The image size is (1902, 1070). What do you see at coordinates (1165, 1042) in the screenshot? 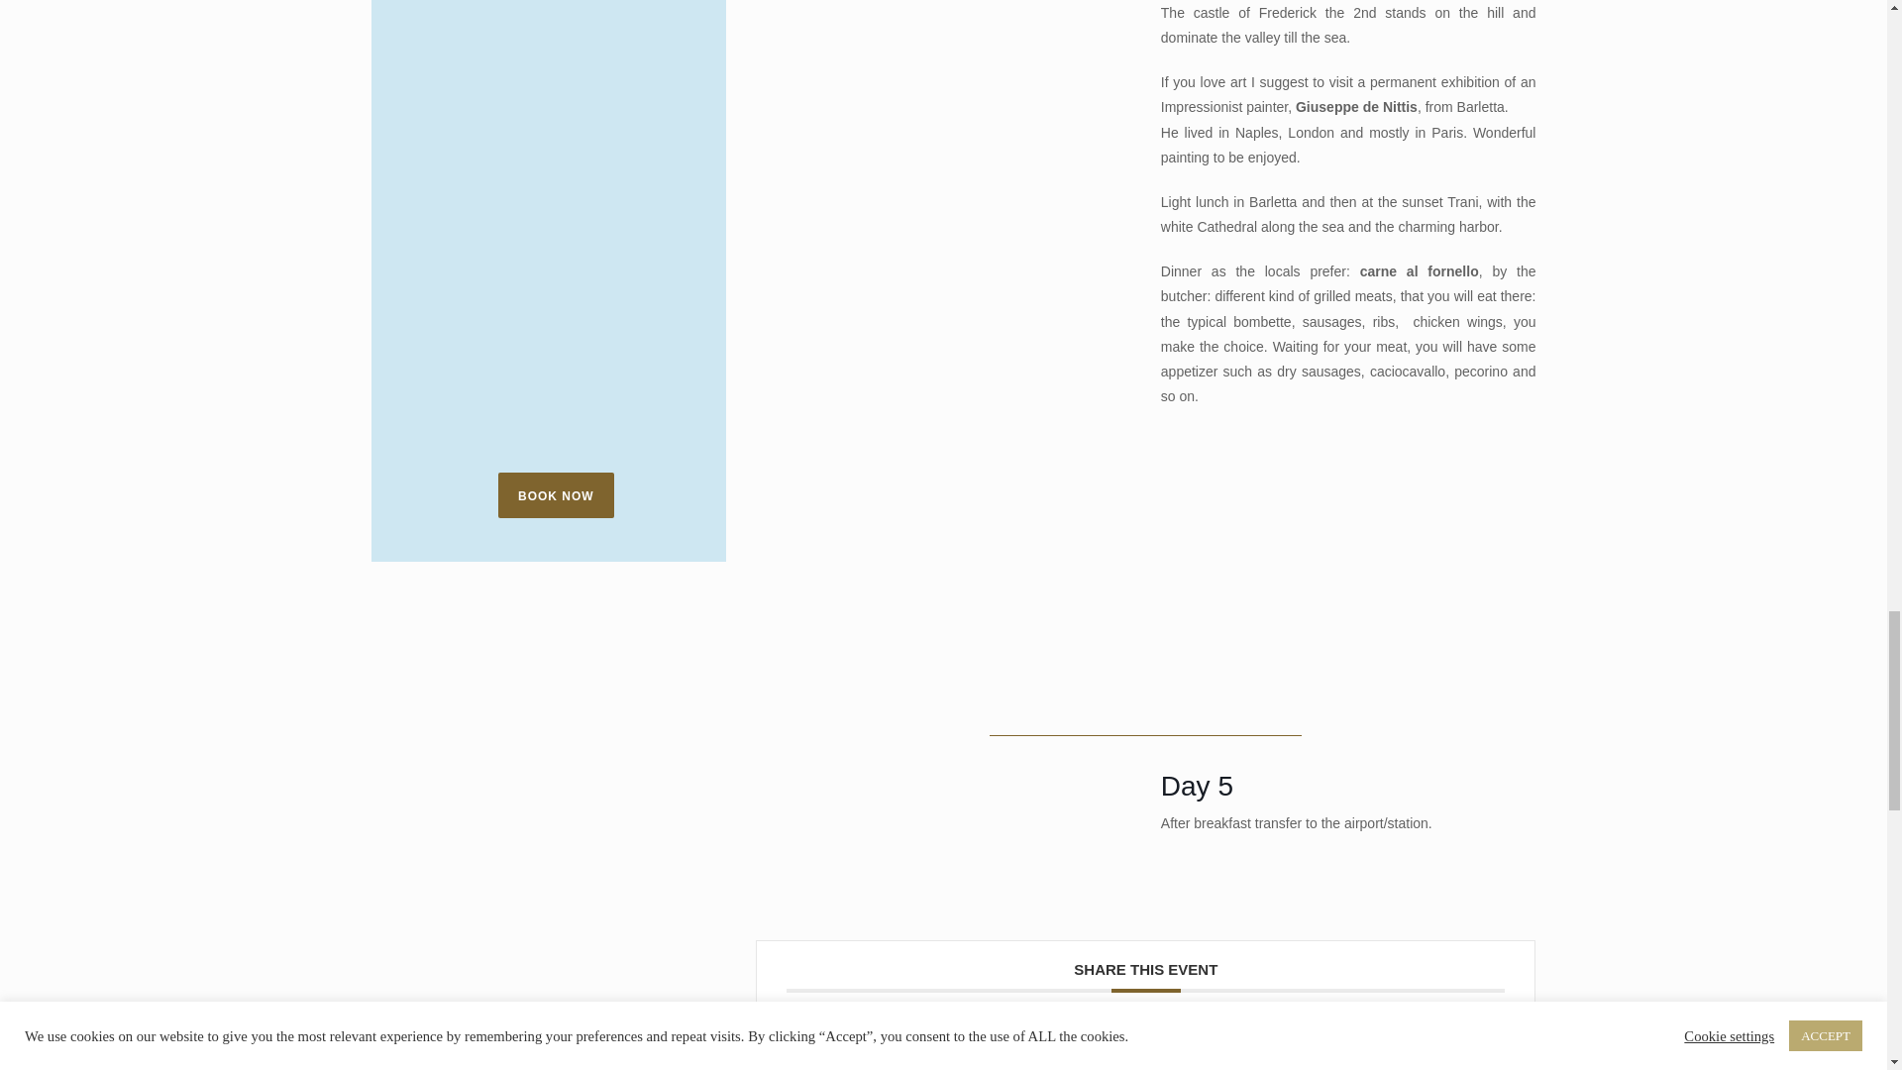
I see `Share on Pinterest` at bounding box center [1165, 1042].